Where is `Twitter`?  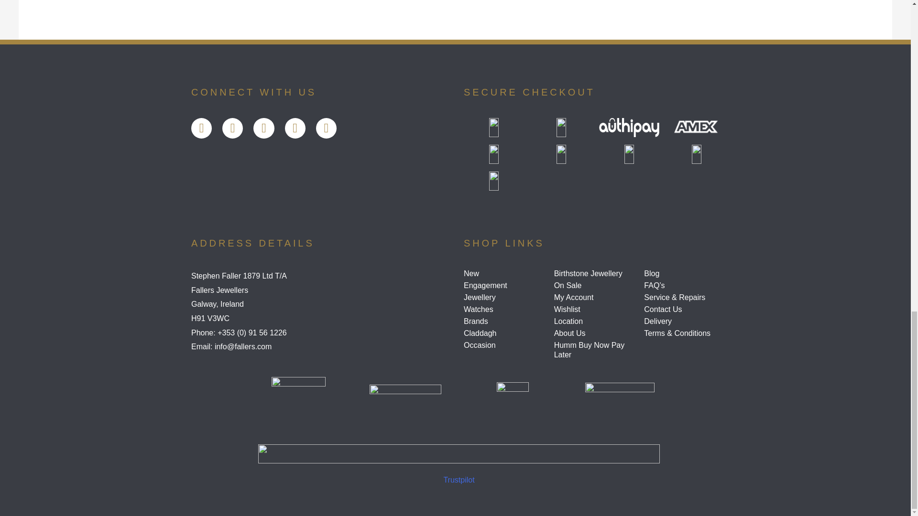
Twitter is located at coordinates (232, 128).